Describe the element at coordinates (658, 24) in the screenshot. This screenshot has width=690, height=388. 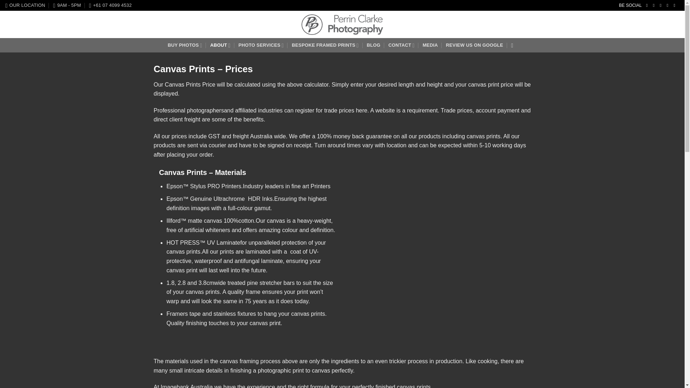
I see `Cart` at that location.